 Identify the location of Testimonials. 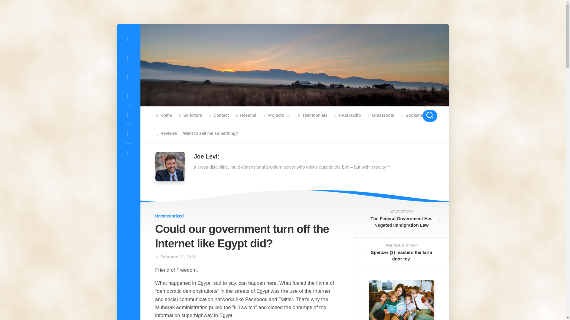
(312, 115).